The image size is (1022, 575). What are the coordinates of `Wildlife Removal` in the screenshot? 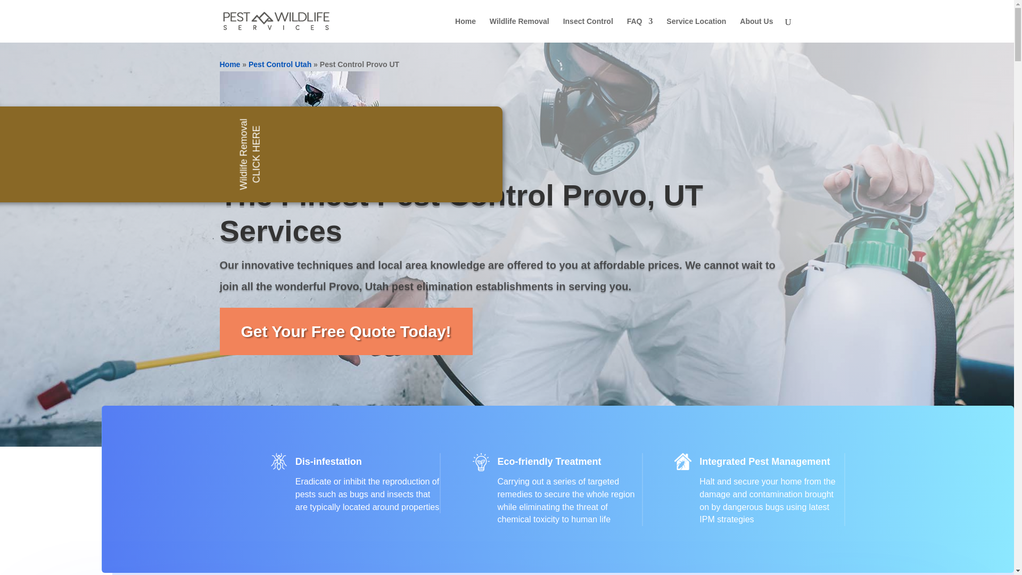 It's located at (520, 30).